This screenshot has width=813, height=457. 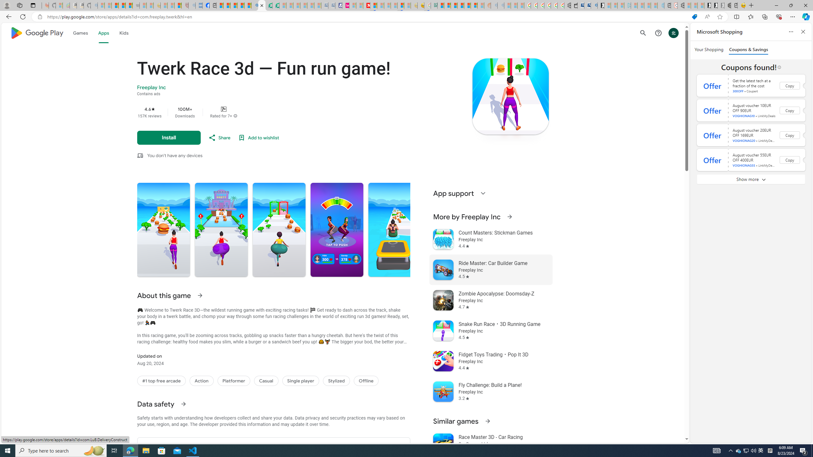 I want to click on Expand, so click(x=483, y=193).